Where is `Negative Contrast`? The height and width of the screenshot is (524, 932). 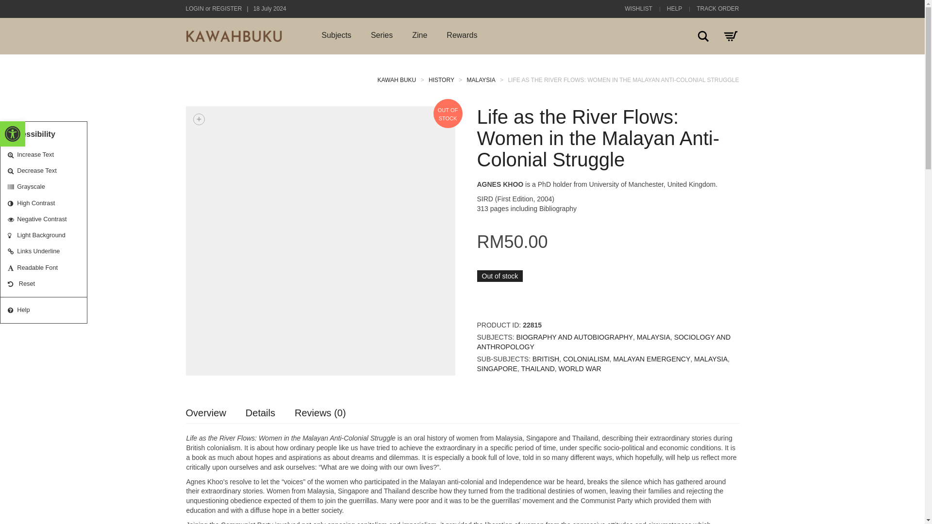 Negative Contrast is located at coordinates (12, 219).